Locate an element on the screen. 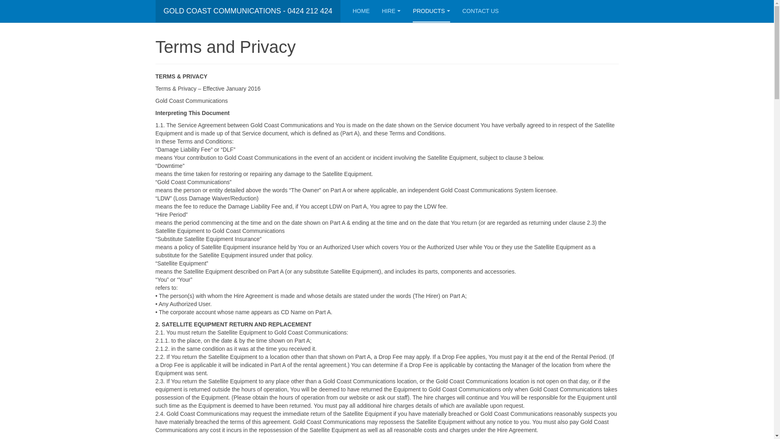 This screenshot has width=780, height=439. HIRE is located at coordinates (391, 11).